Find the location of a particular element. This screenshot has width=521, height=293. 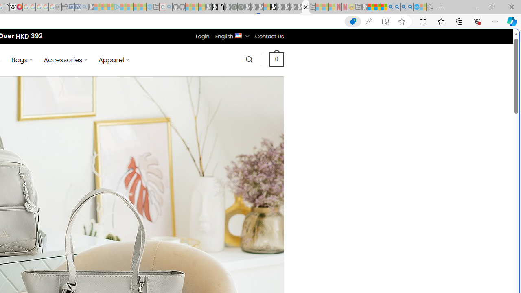

Nordace - Pollina Vegan Leather Collection is located at coordinates (306, 7).